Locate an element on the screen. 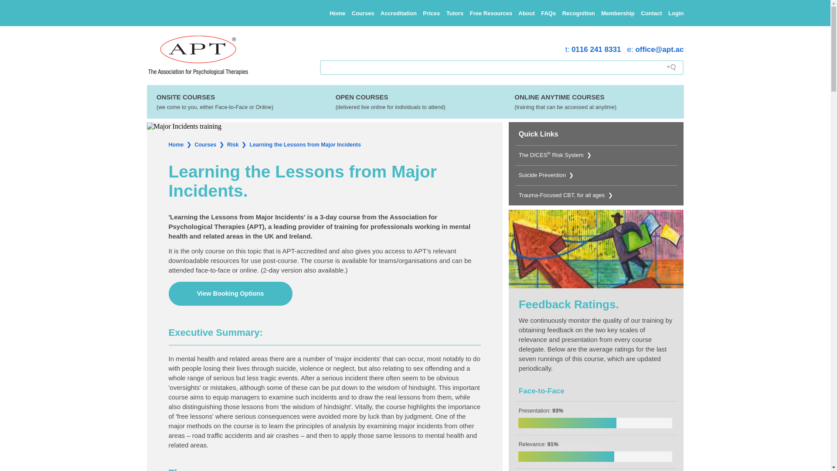  Tutors is located at coordinates (455, 13).